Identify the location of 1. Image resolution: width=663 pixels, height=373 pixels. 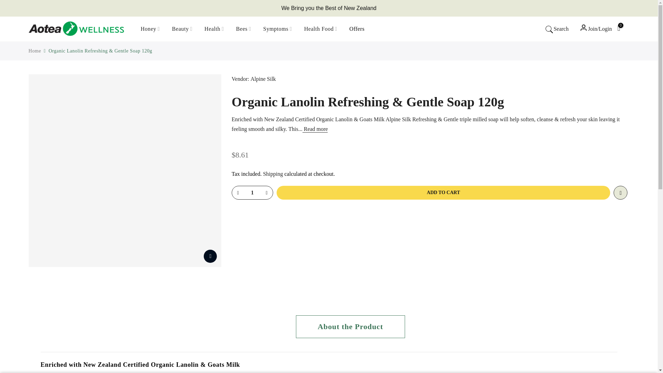
(252, 192).